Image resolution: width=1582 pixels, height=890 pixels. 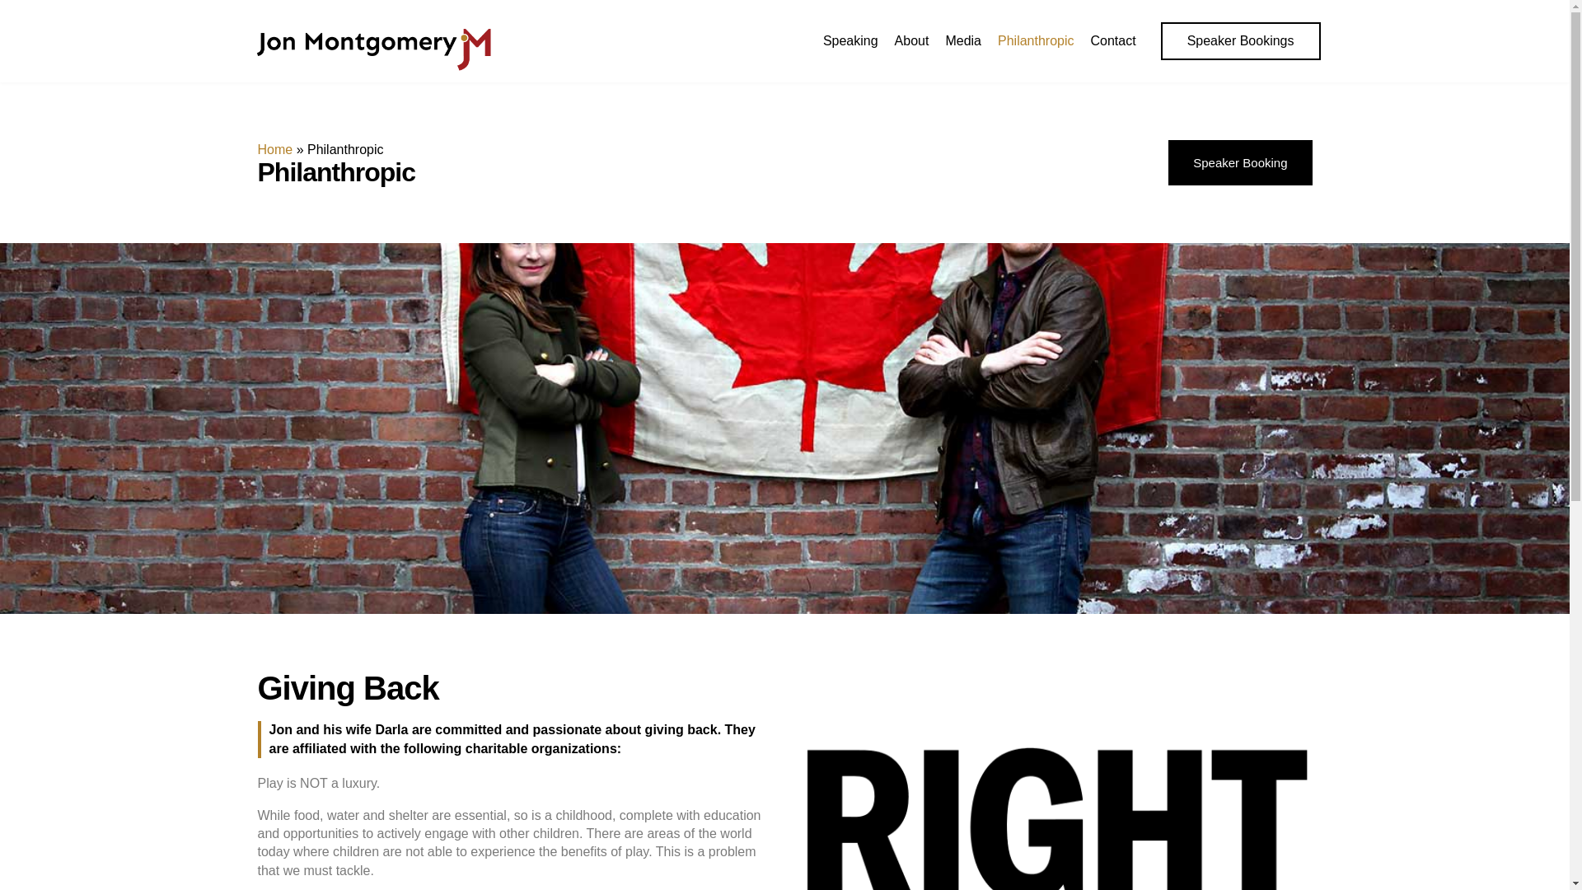 I want to click on Media, so click(x=962, y=41).